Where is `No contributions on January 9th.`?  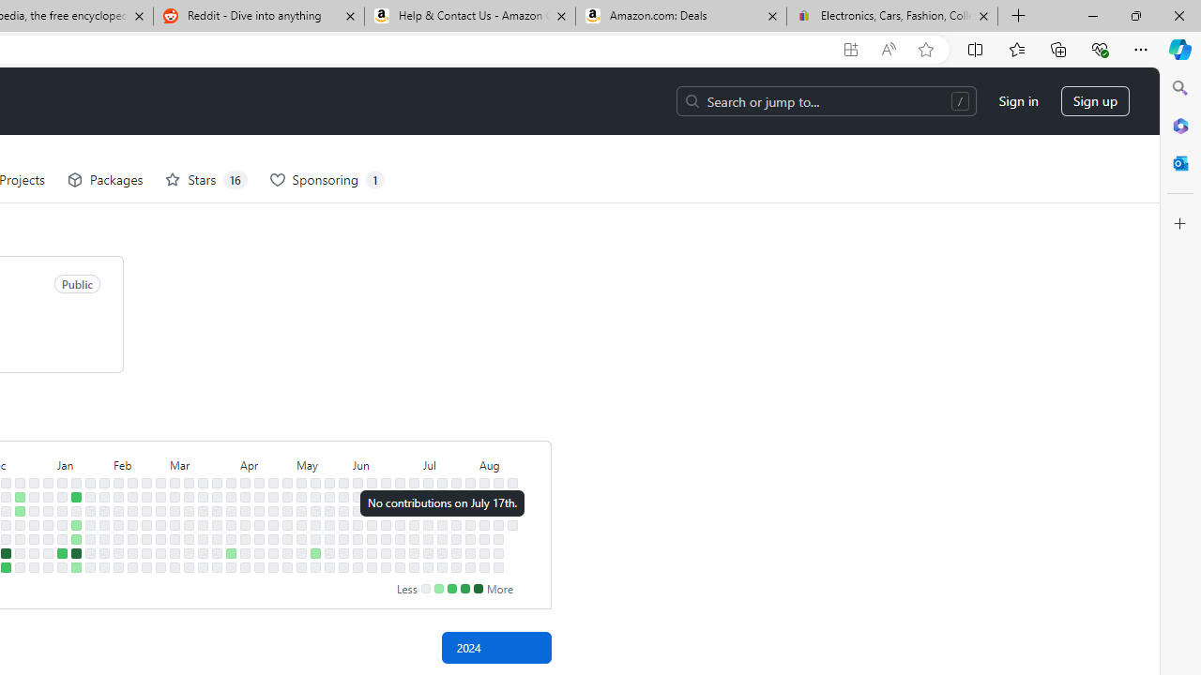 No contributions on January 9th. is located at coordinates (62, 510).